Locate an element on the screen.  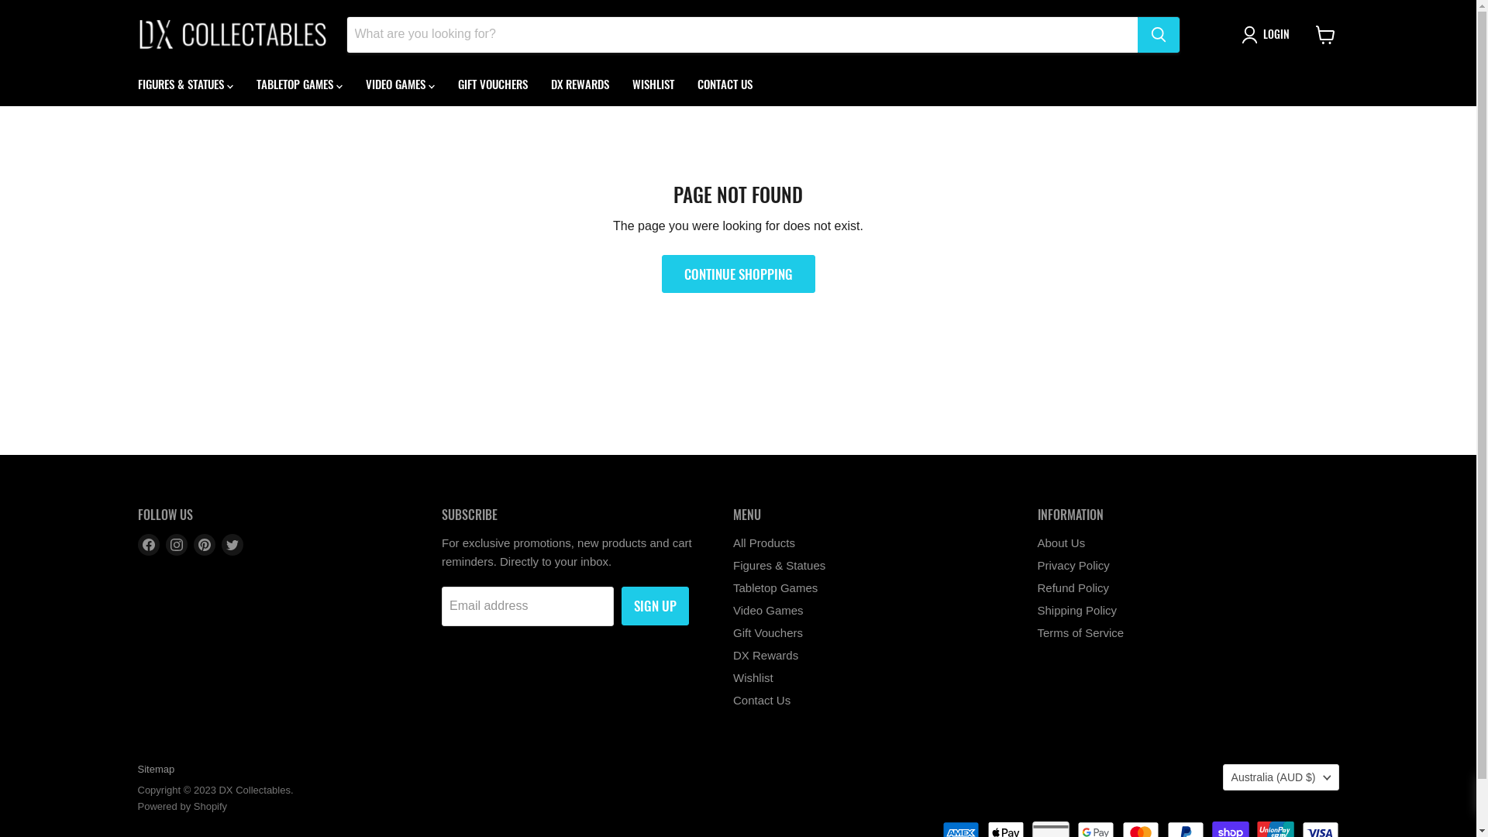
Sitemap is located at coordinates (157, 769).